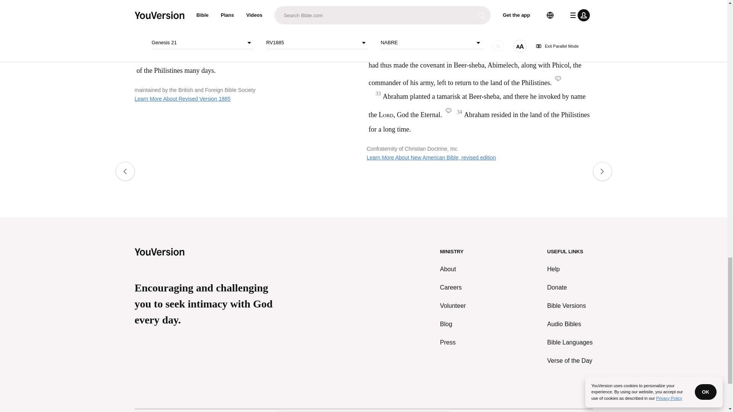 This screenshot has height=412, width=733. I want to click on Verse of the Day, so click(570, 361).